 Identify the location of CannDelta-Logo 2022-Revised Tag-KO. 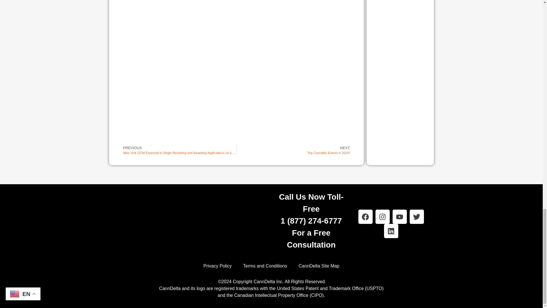
(152, 224).